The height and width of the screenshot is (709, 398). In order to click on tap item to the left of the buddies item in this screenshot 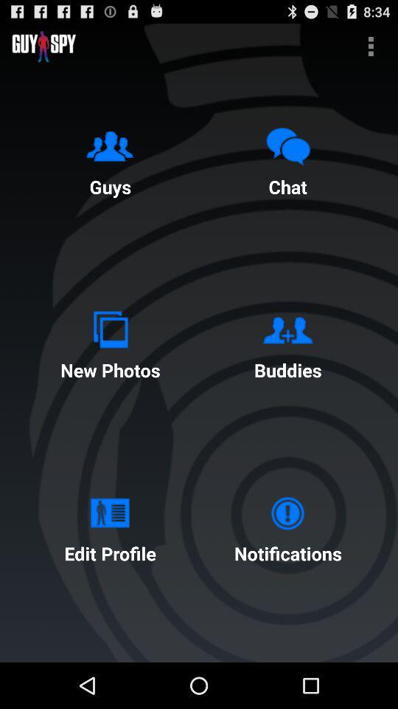, I will do `click(110, 343)`.